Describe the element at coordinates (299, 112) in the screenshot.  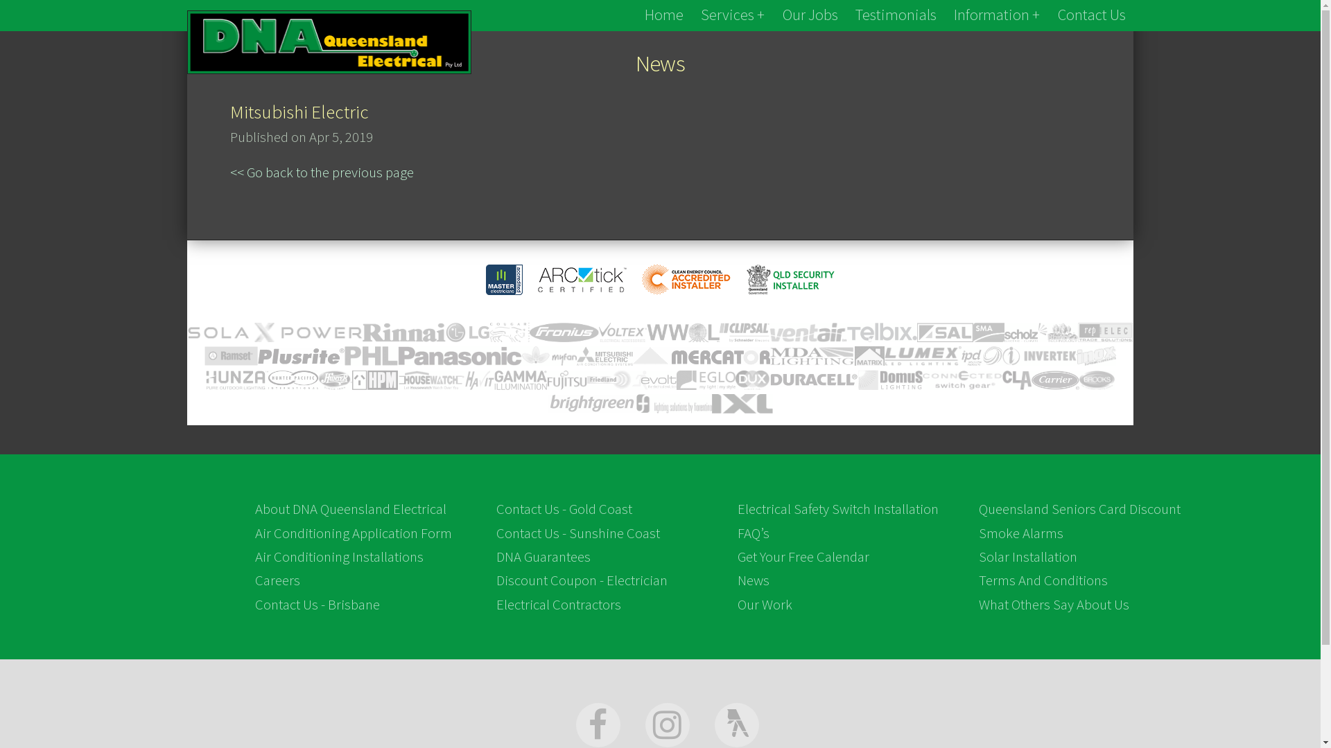
I see `Mitsubishi Electric` at that location.